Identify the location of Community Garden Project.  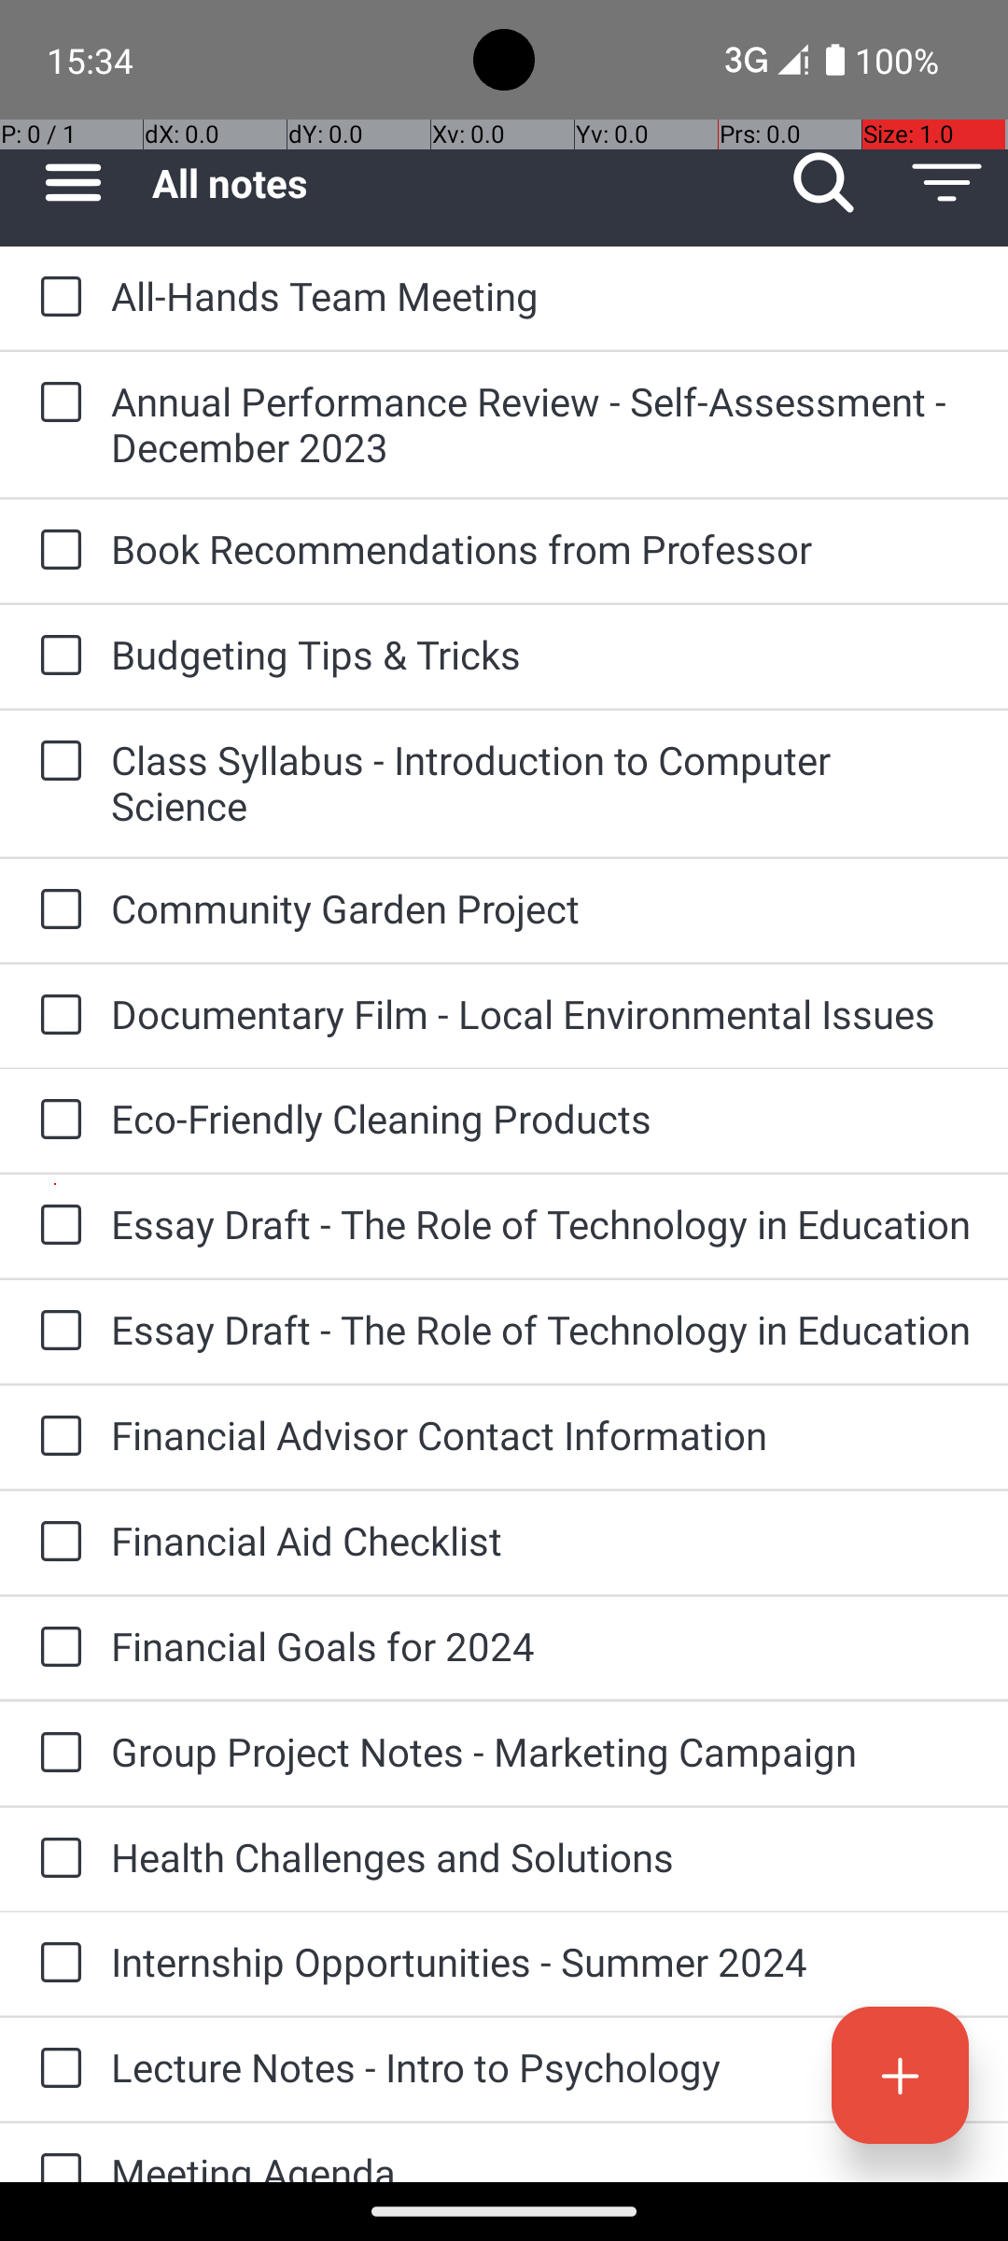
(541, 908).